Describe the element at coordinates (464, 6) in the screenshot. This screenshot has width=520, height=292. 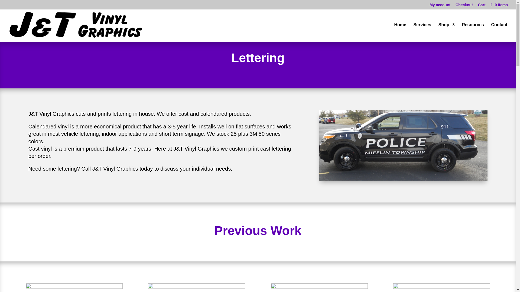
I see `Checkout` at that location.